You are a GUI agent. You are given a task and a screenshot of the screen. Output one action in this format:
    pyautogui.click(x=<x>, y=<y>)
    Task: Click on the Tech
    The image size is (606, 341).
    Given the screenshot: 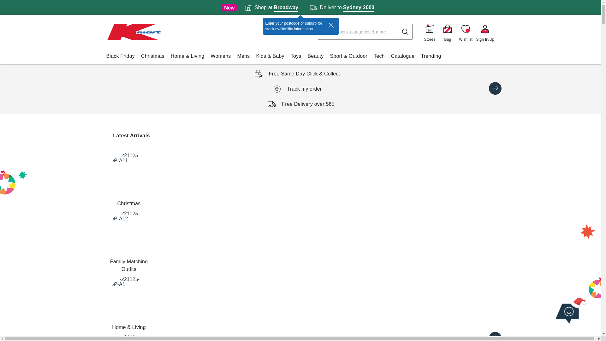 What is the action you would take?
    pyautogui.click(x=379, y=56)
    